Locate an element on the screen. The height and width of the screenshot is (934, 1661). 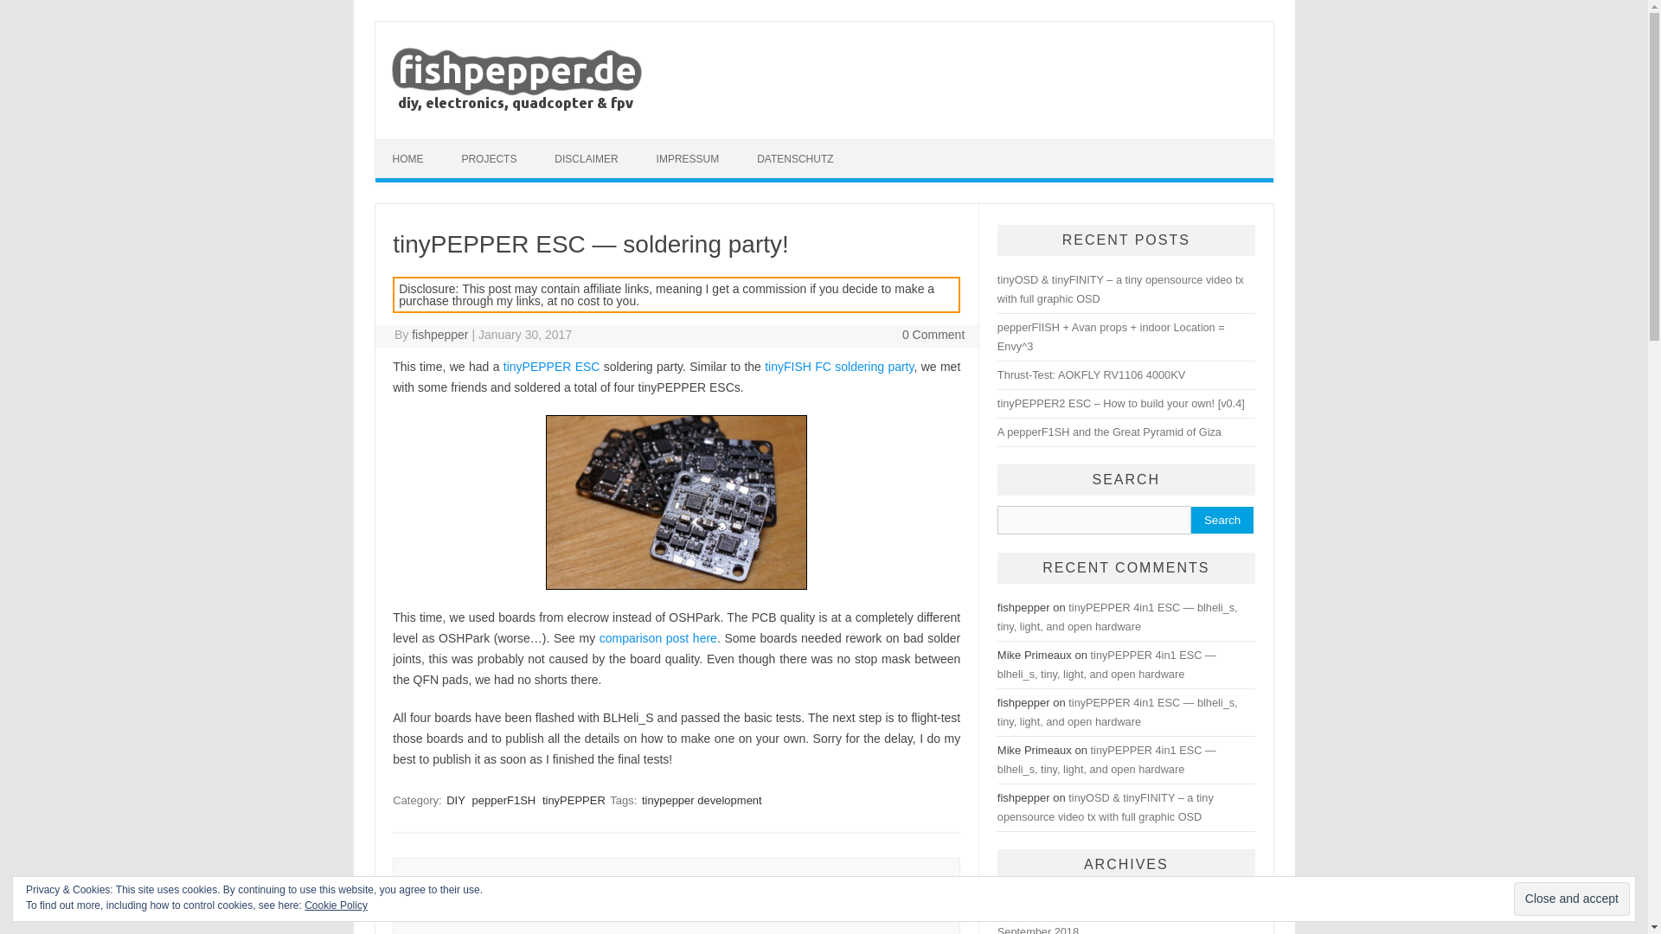
Thrust-Test: AOKFLY RV1106 4000KV is located at coordinates (1092, 374).